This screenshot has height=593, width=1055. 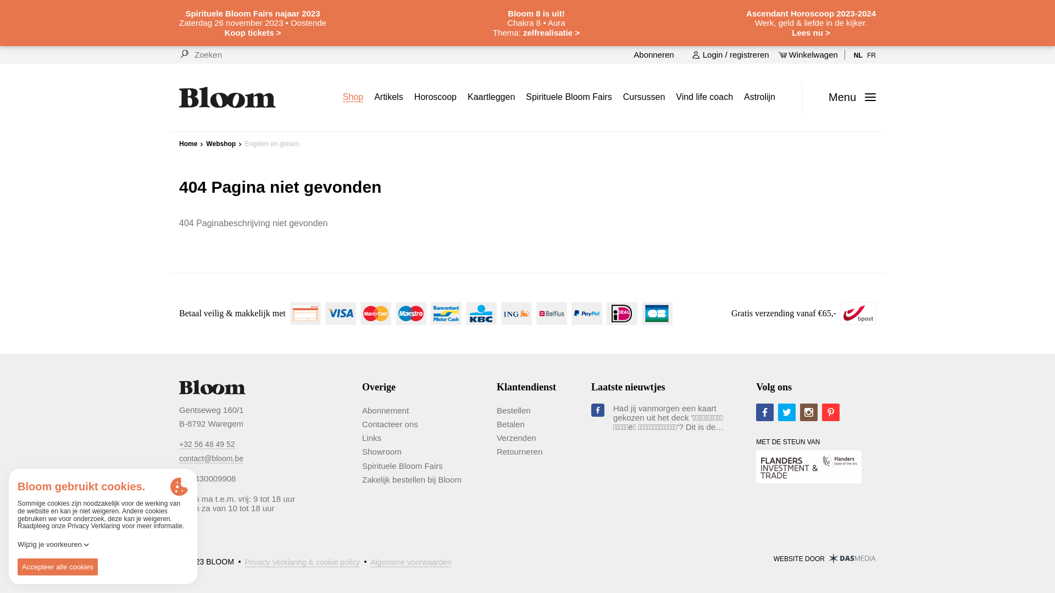 I want to click on BLOOM, so click(x=227, y=98).